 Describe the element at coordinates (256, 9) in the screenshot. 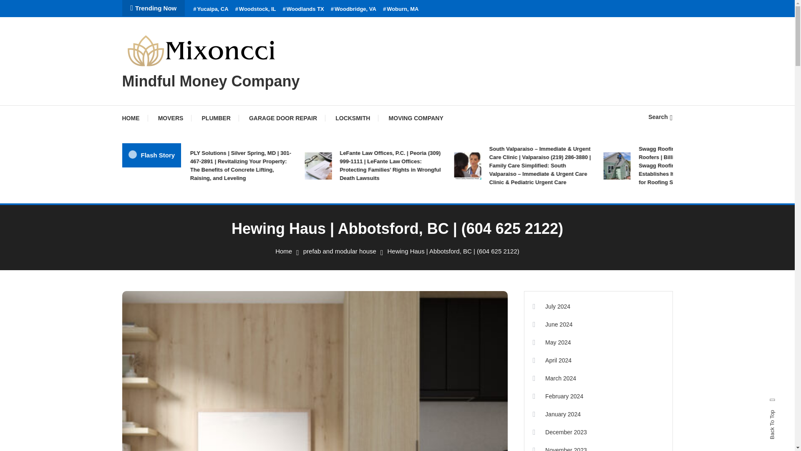

I see `Woodstock, IL` at that location.